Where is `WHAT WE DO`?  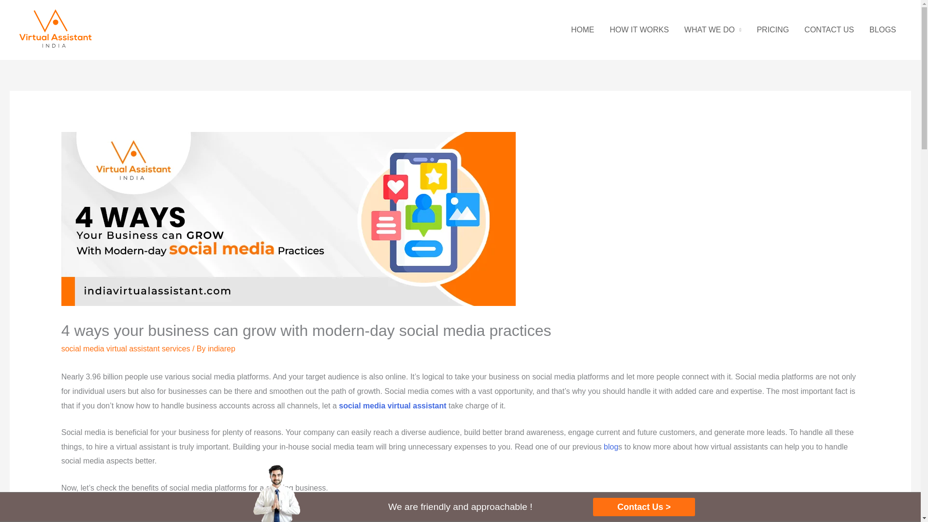 WHAT WE DO is located at coordinates (712, 30).